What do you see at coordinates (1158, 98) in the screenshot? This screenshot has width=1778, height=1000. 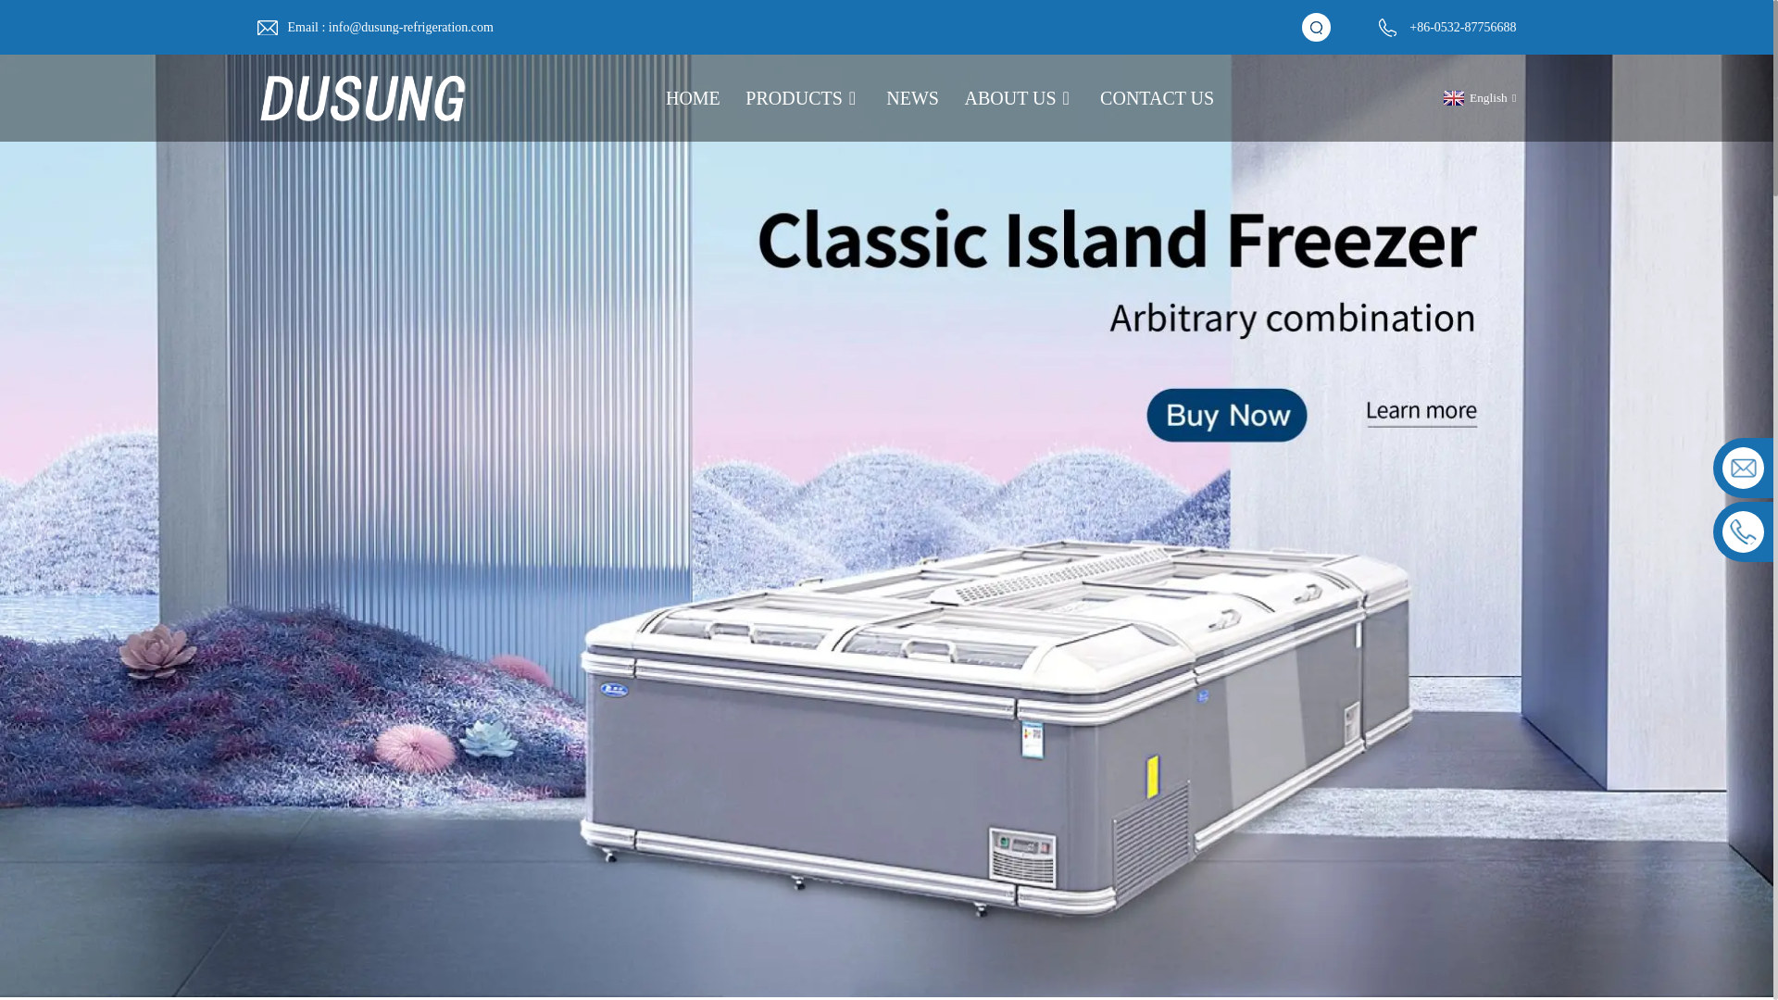 I see `CONTACT US` at bounding box center [1158, 98].